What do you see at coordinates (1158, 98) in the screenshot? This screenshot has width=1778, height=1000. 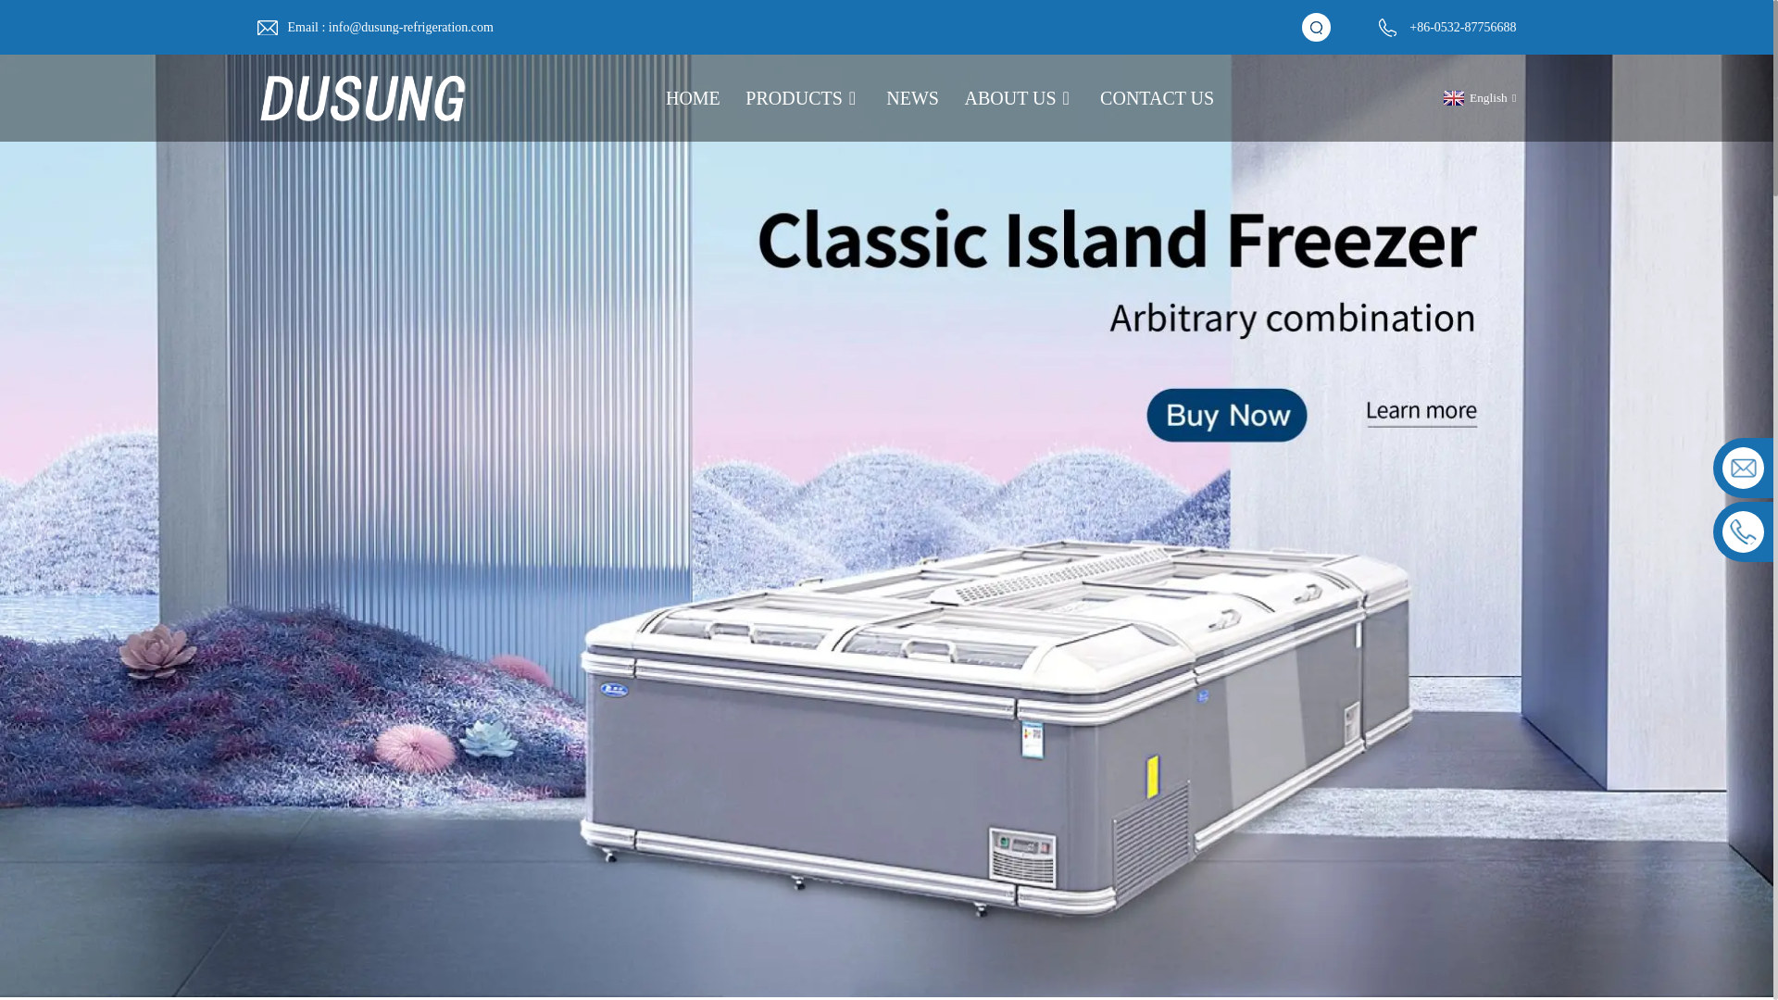 I see `CONTACT US` at bounding box center [1158, 98].